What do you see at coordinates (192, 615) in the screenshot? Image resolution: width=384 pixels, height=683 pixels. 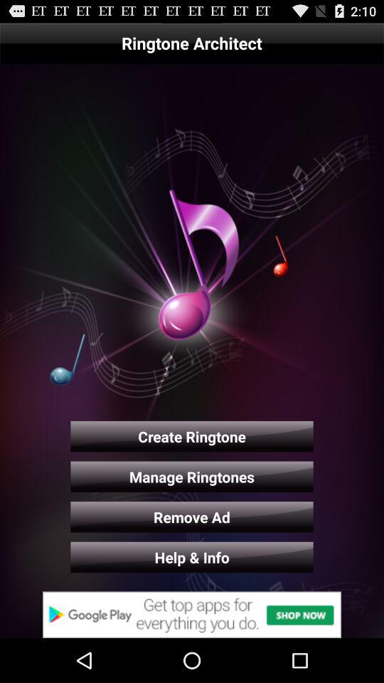 I see `view advertisement` at bounding box center [192, 615].